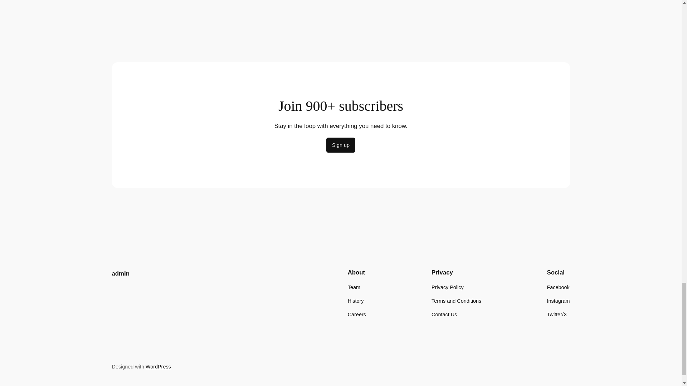  Describe the element at coordinates (456, 301) in the screenshot. I see `Terms and Conditions` at that location.